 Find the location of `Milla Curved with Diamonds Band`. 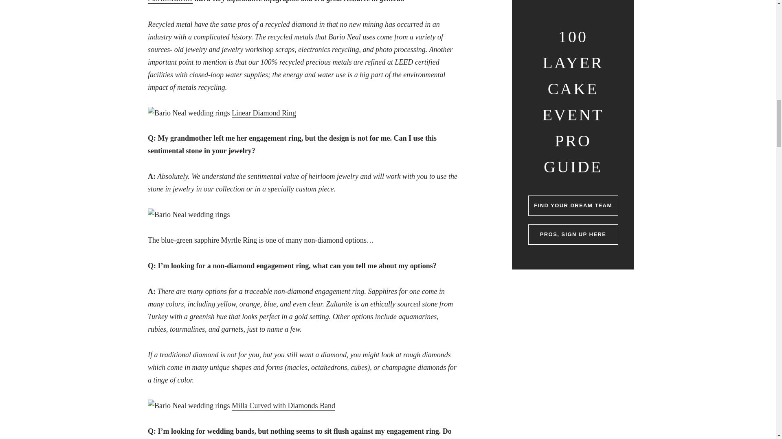

Milla Curved with Diamonds Band is located at coordinates (283, 406).